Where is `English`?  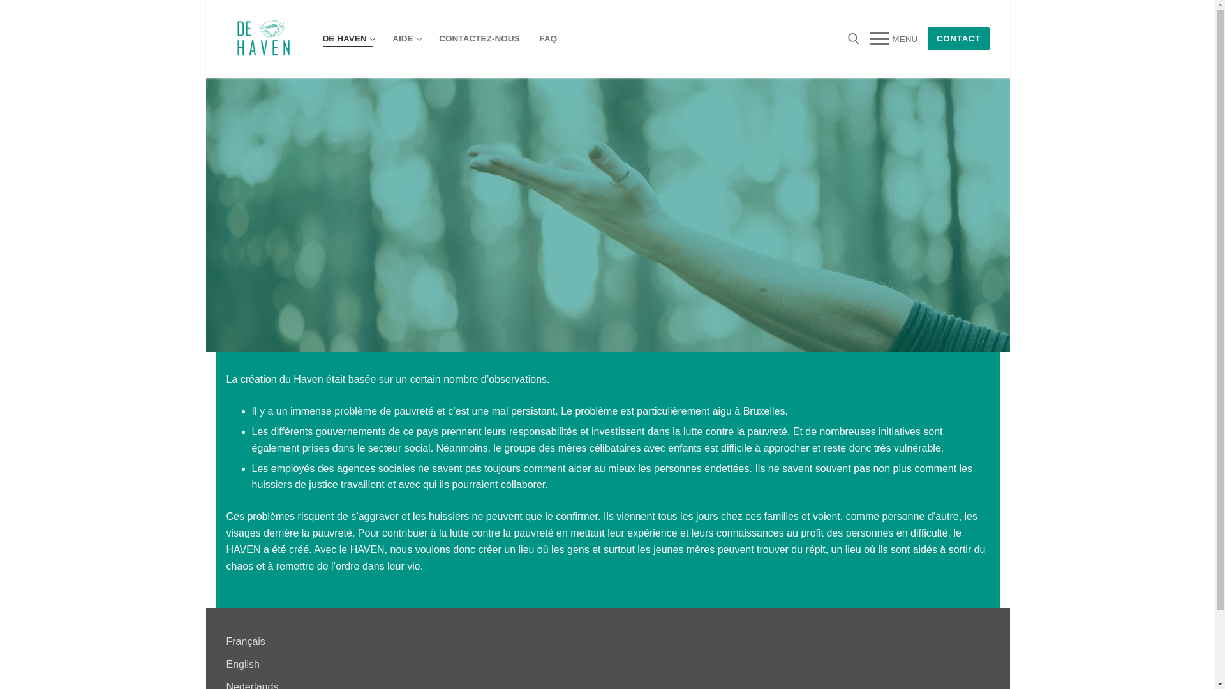 English is located at coordinates (242, 665).